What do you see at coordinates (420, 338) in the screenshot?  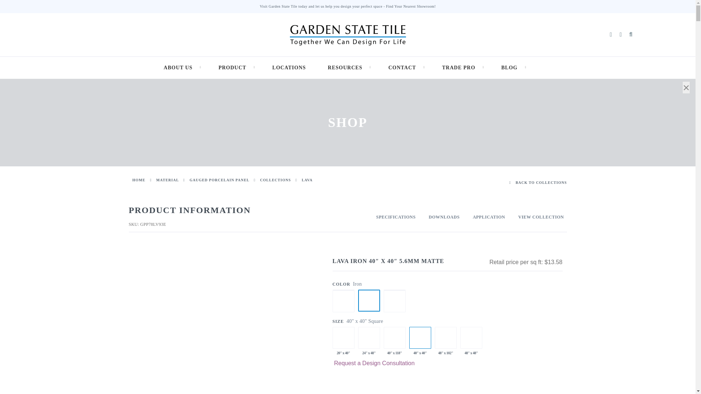 I see `Iron 40" x 40" 3.5mm Matte` at bounding box center [420, 338].